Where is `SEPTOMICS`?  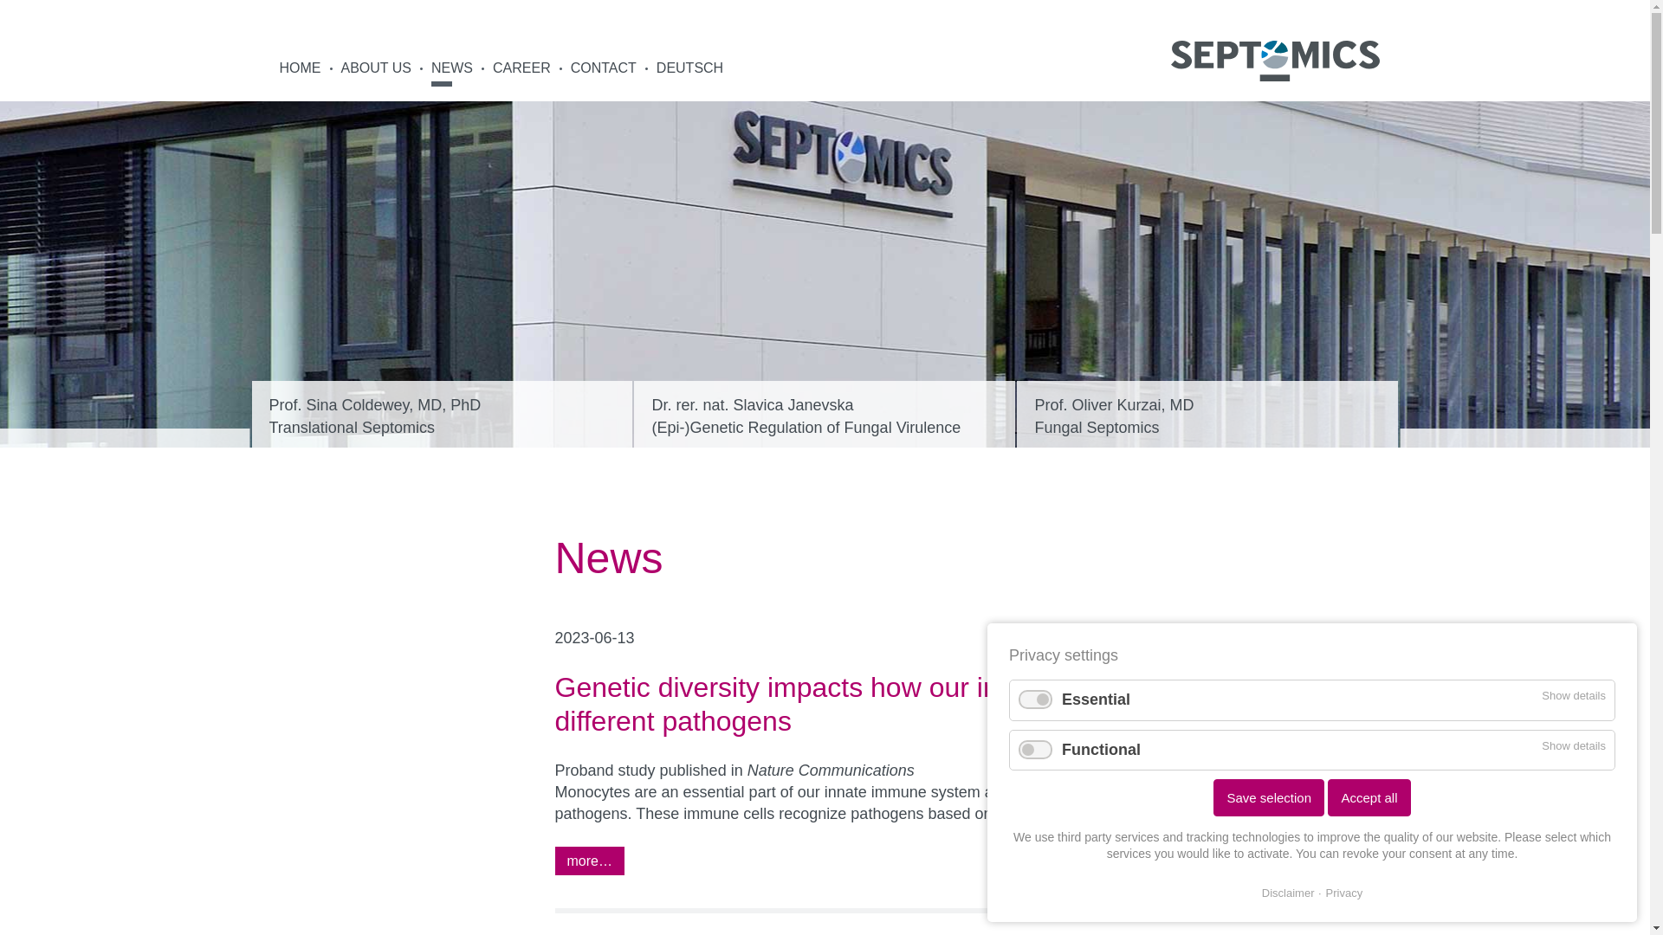 SEPTOMICS is located at coordinates (1275, 59).